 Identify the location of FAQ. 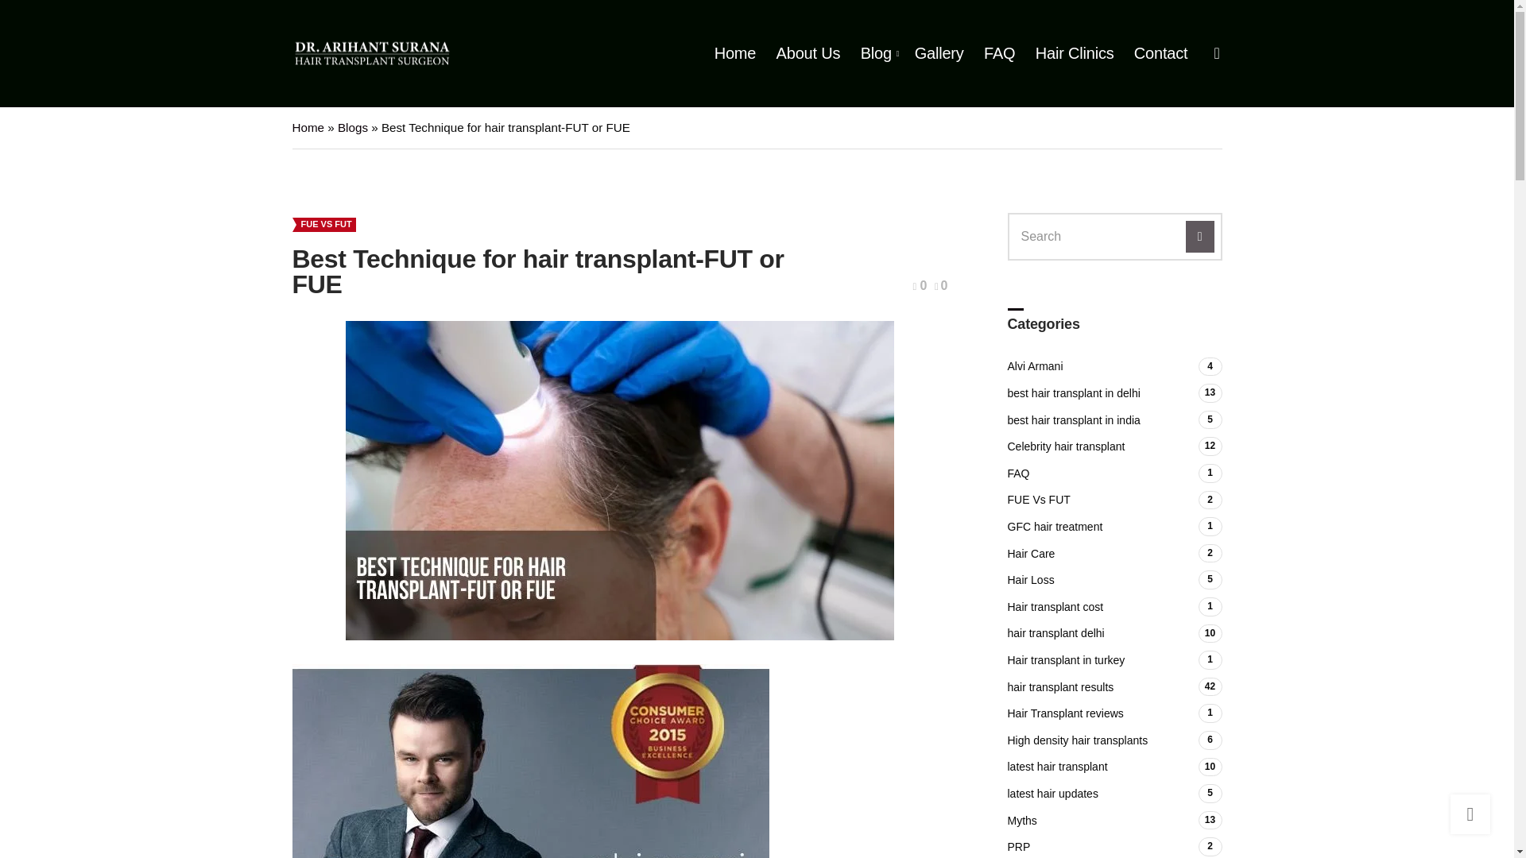
(999, 53).